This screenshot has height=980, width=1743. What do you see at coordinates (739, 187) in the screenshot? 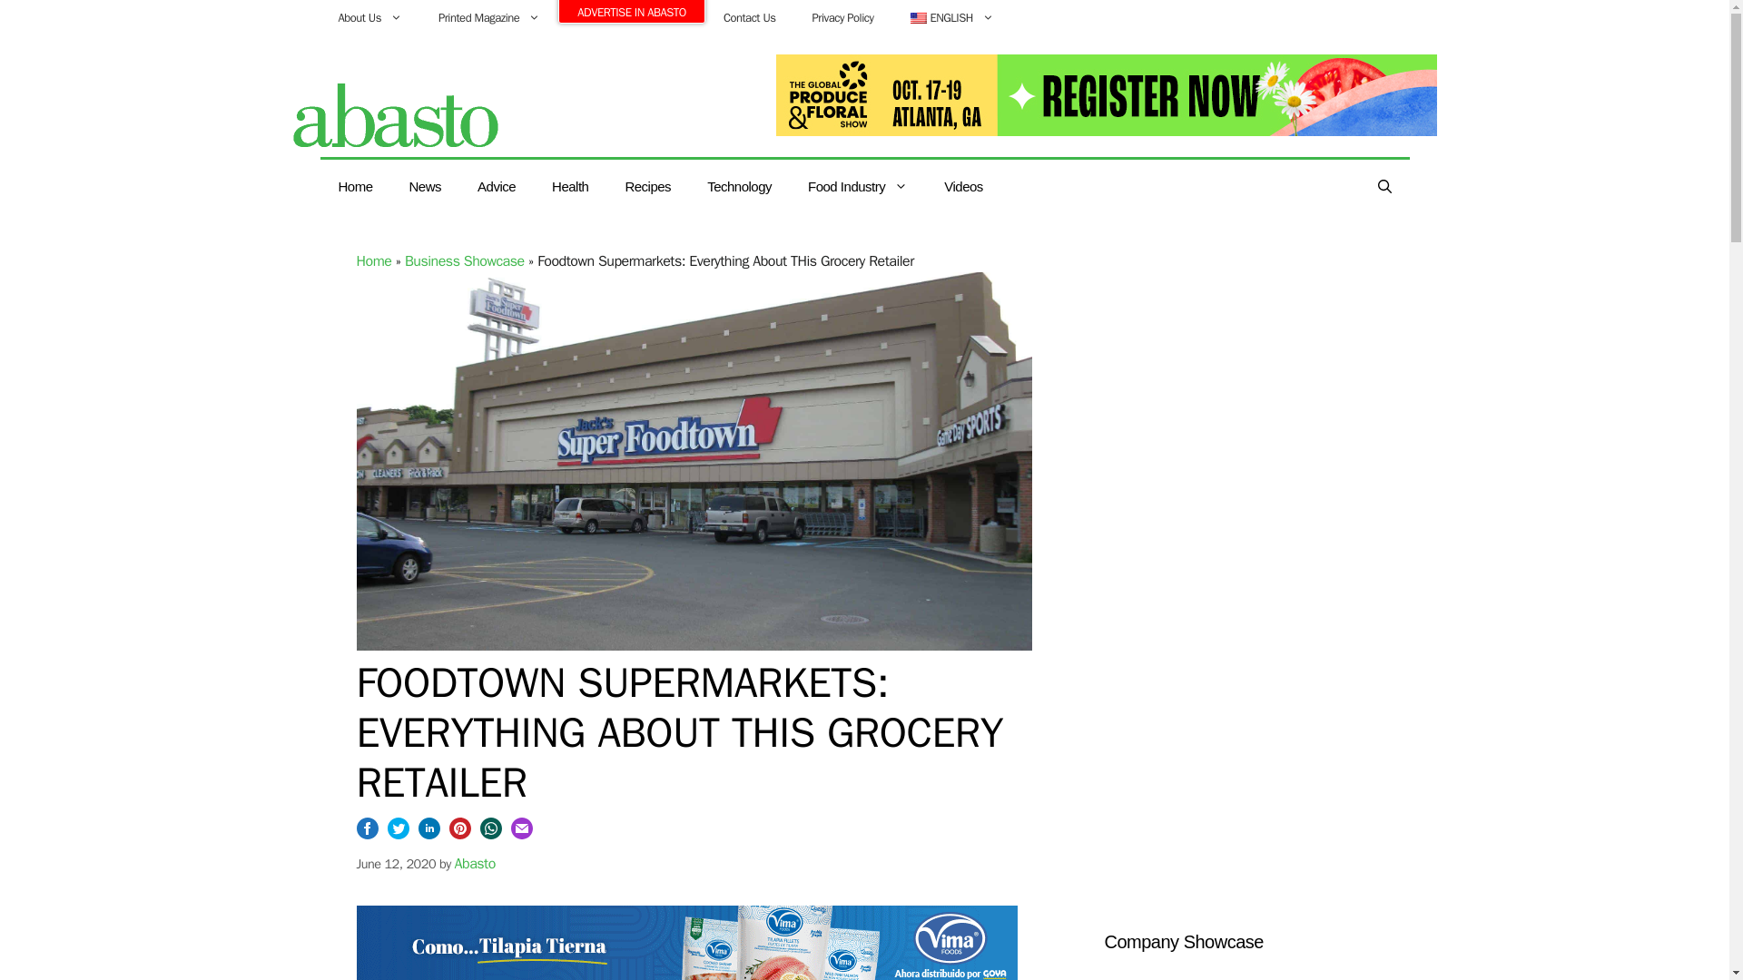
I see `Technology` at bounding box center [739, 187].